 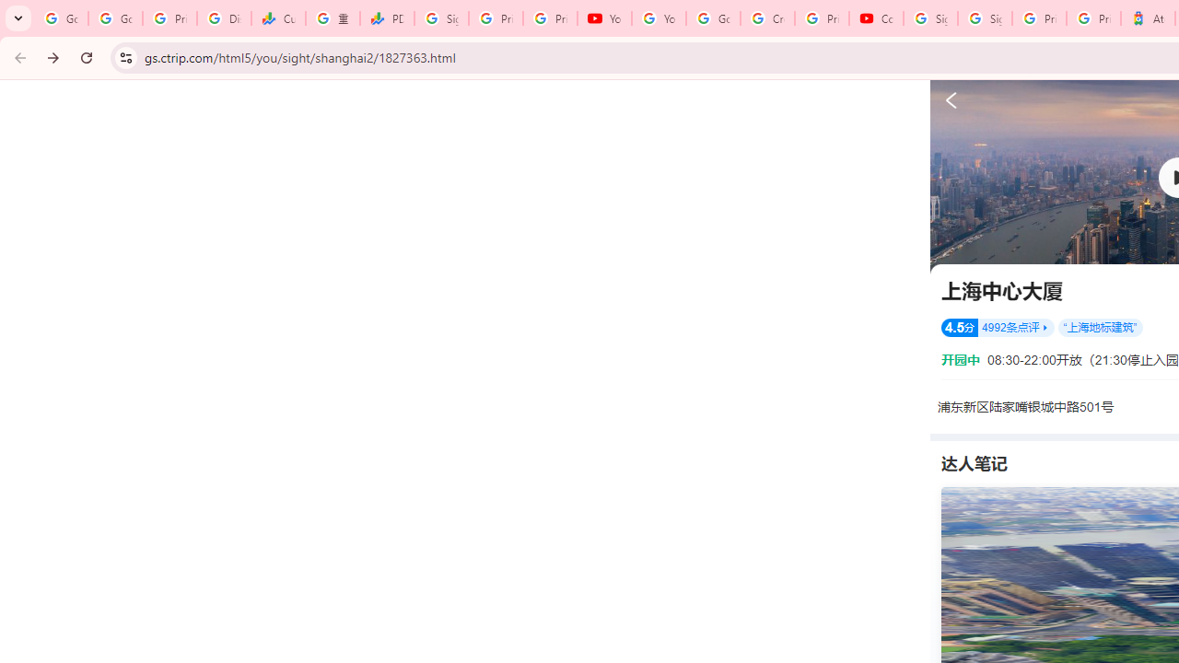 What do you see at coordinates (61, 18) in the screenshot?
I see `Google Workspace Admin Community` at bounding box center [61, 18].